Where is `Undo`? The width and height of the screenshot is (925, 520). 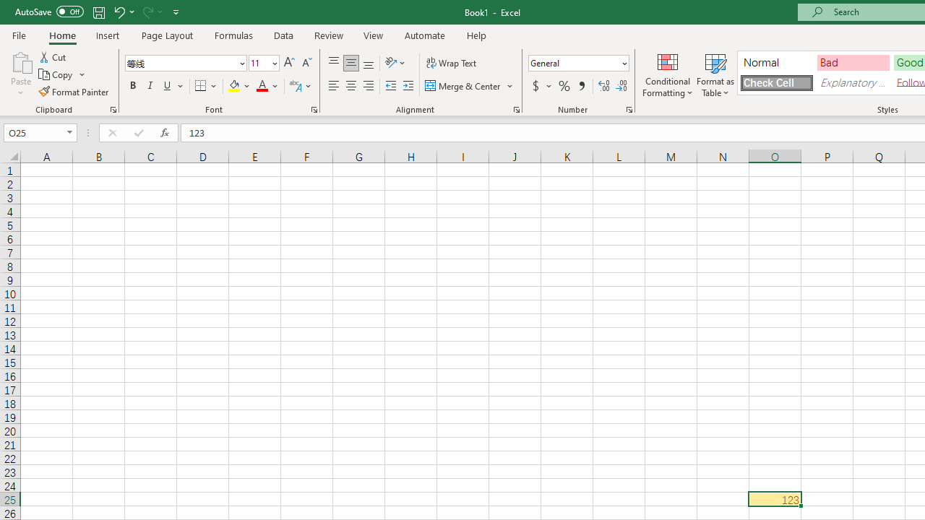
Undo is located at coordinates (123, 12).